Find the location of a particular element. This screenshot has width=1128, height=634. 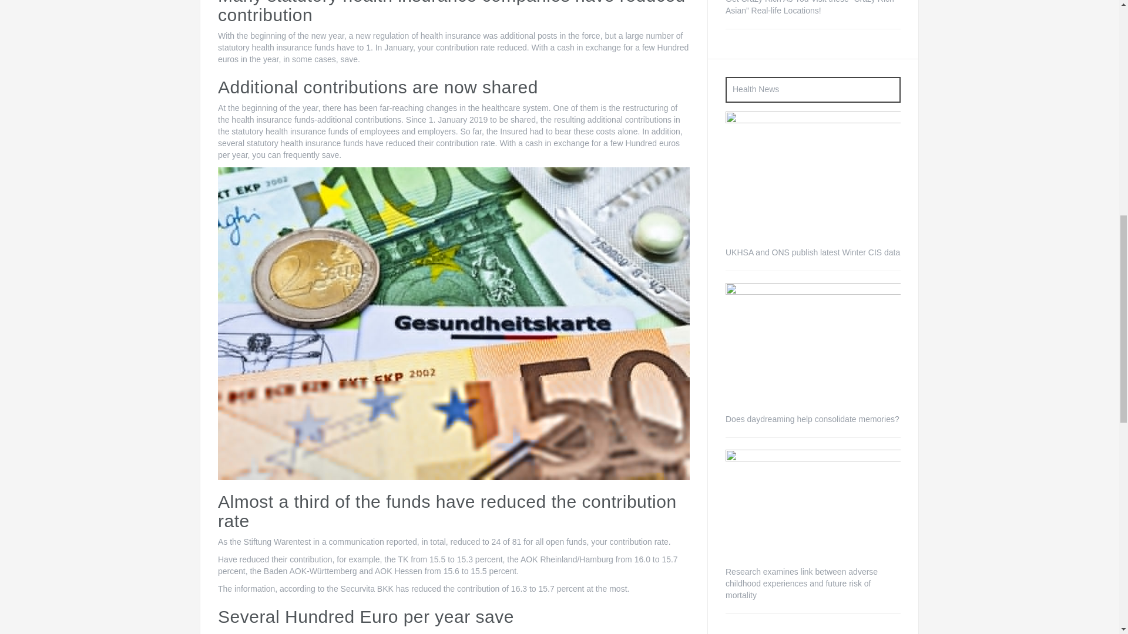

Does daydreaming help consolidate memories? is located at coordinates (813, 349).